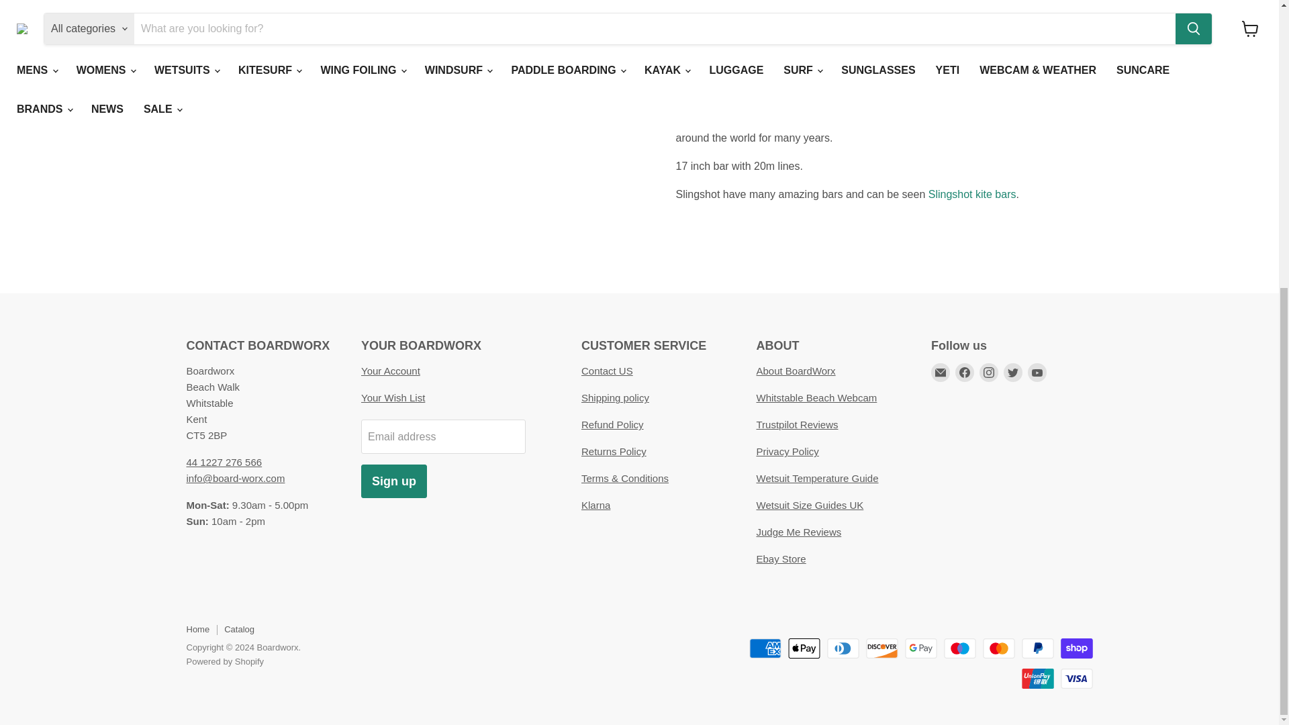 The width and height of the screenshot is (1289, 725). Describe the element at coordinates (787, 451) in the screenshot. I see `Privacy Policy` at that location.